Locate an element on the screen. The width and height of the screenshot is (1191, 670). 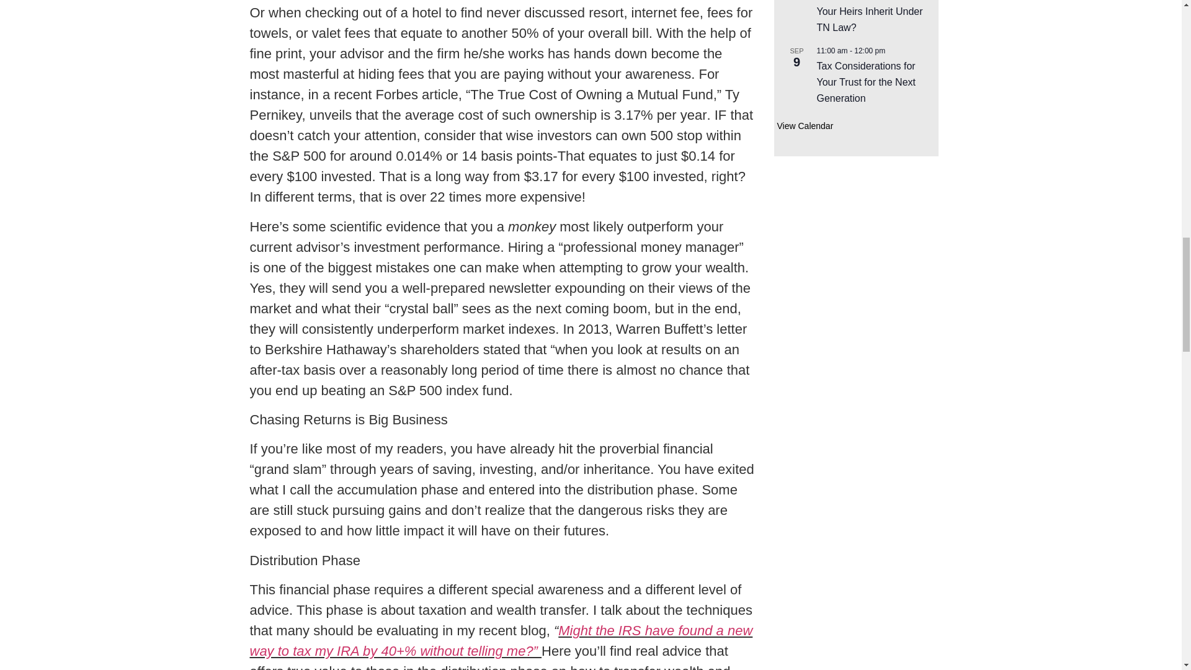
View more events. is located at coordinates (804, 126).